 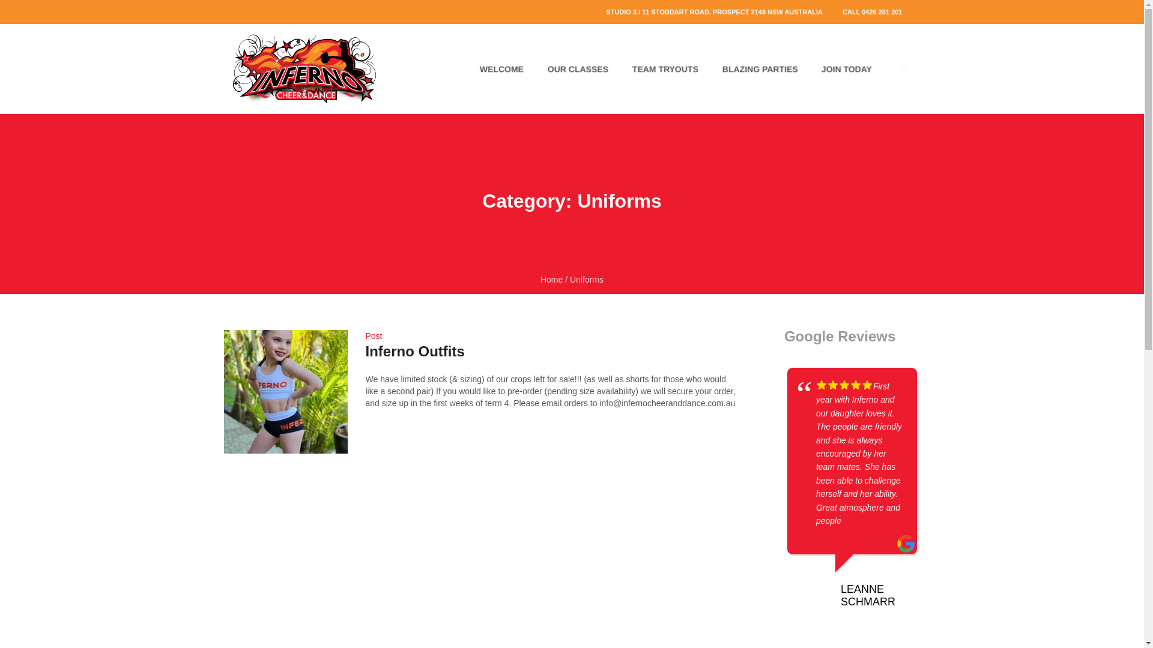 What do you see at coordinates (844, 69) in the screenshot?
I see `JOIN TODAY` at bounding box center [844, 69].